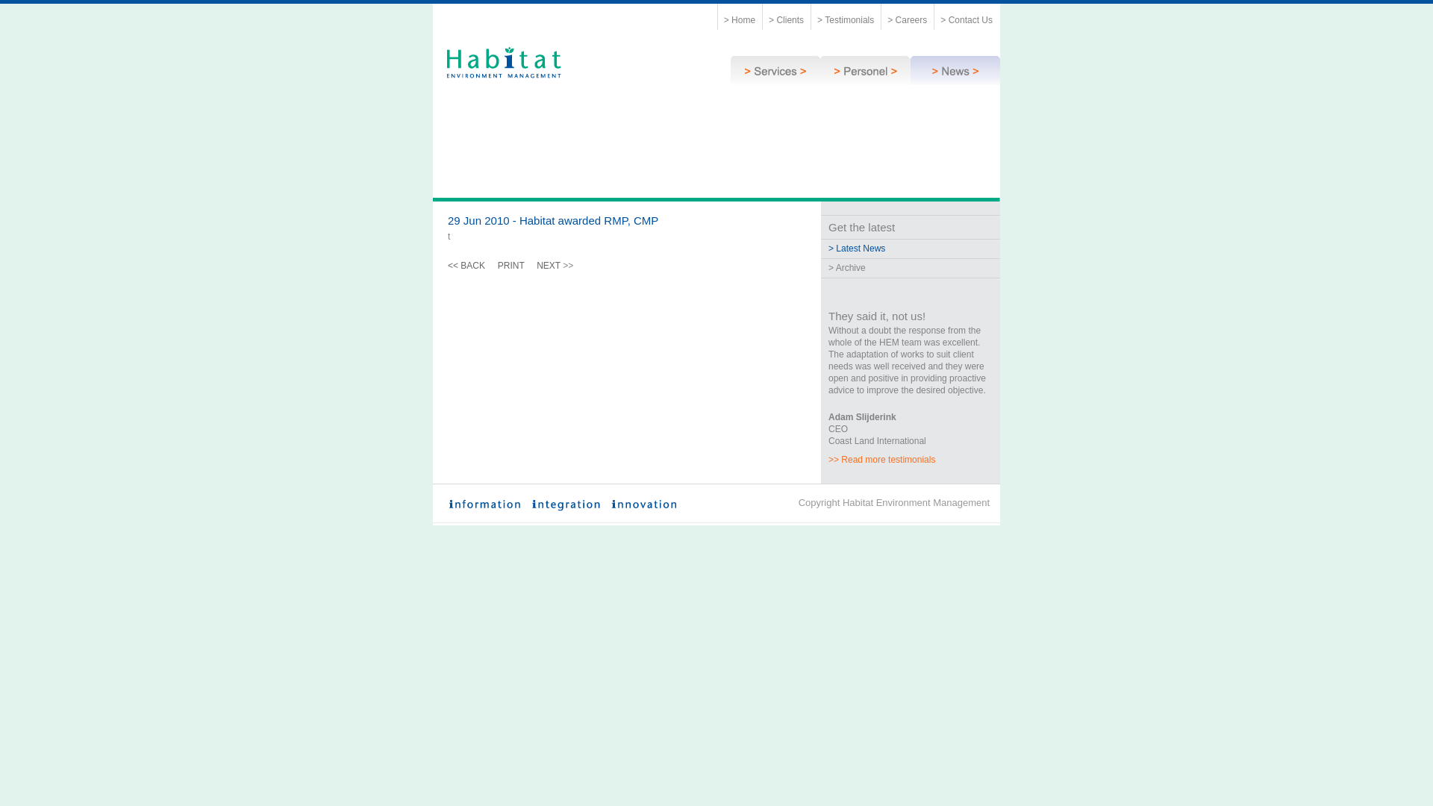 This screenshot has height=806, width=1433. What do you see at coordinates (847, 268) in the screenshot?
I see `> Archive` at bounding box center [847, 268].